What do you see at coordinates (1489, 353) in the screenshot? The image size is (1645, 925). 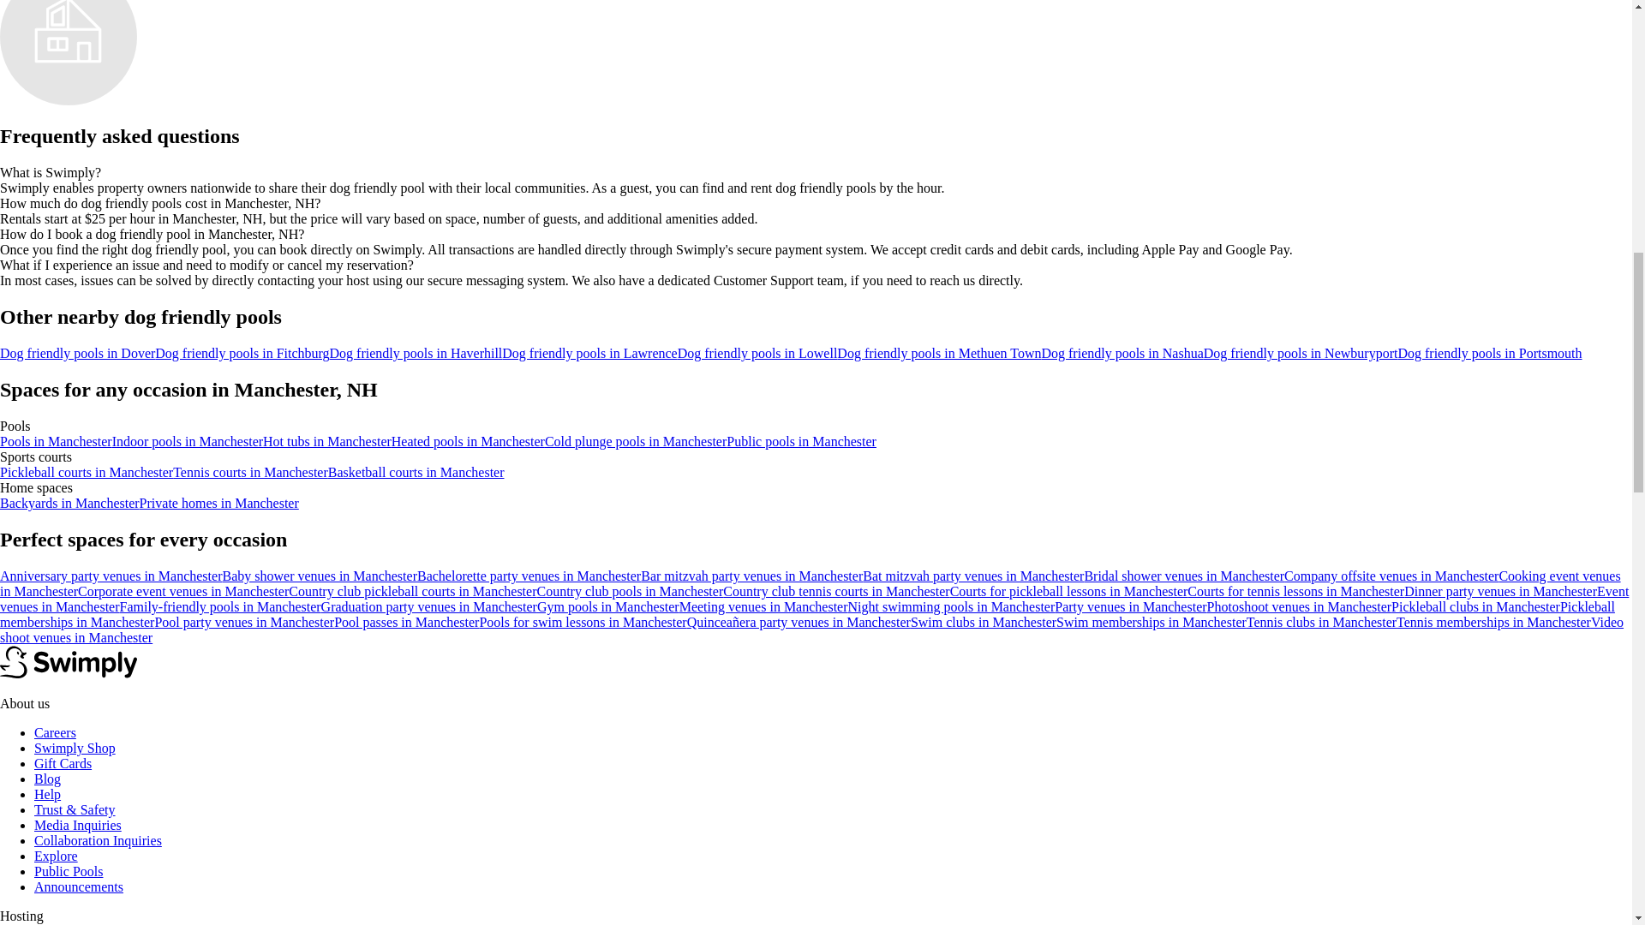 I see `Dog friendly pools in Portsmouth` at bounding box center [1489, 353].